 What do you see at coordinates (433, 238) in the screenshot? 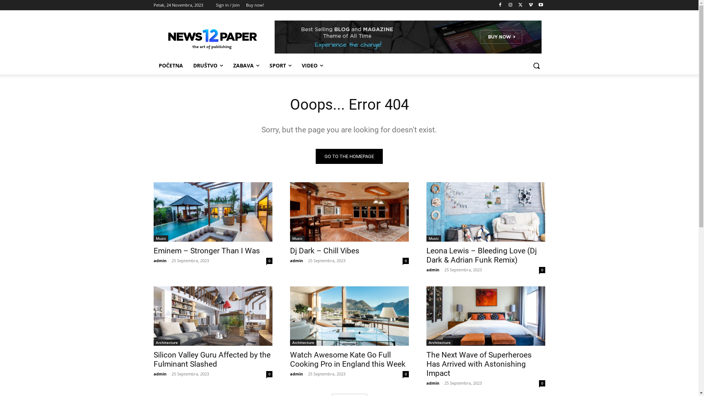
I see `Music` at bounding box center [433, 238].